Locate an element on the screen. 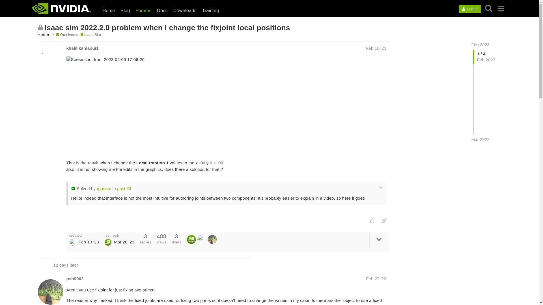  last reply is located at coordinates (119, 236).